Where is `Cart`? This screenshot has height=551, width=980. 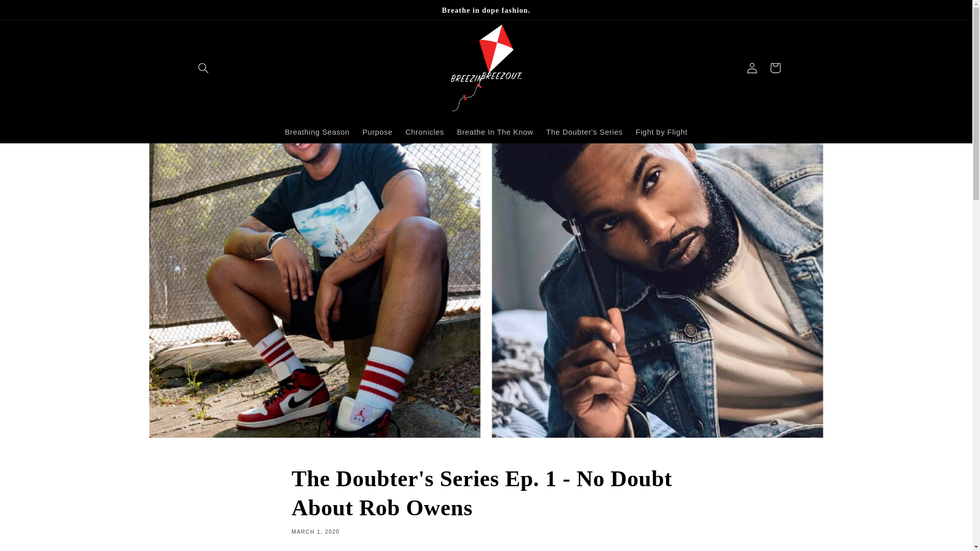 Cart is located at coordinates (775, 67).